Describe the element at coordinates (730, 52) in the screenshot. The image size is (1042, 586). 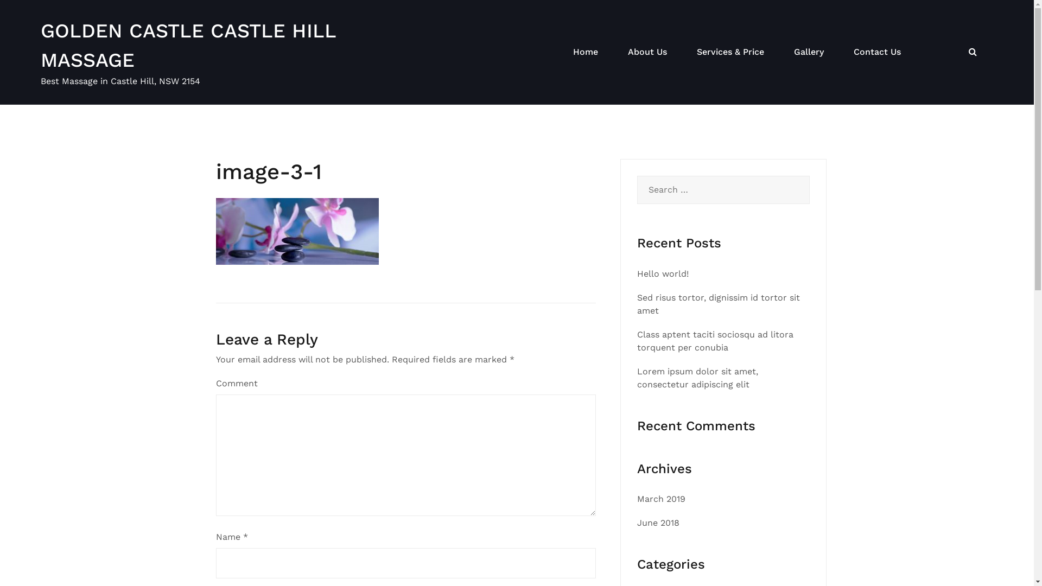
I see `Services & Price` at that location.